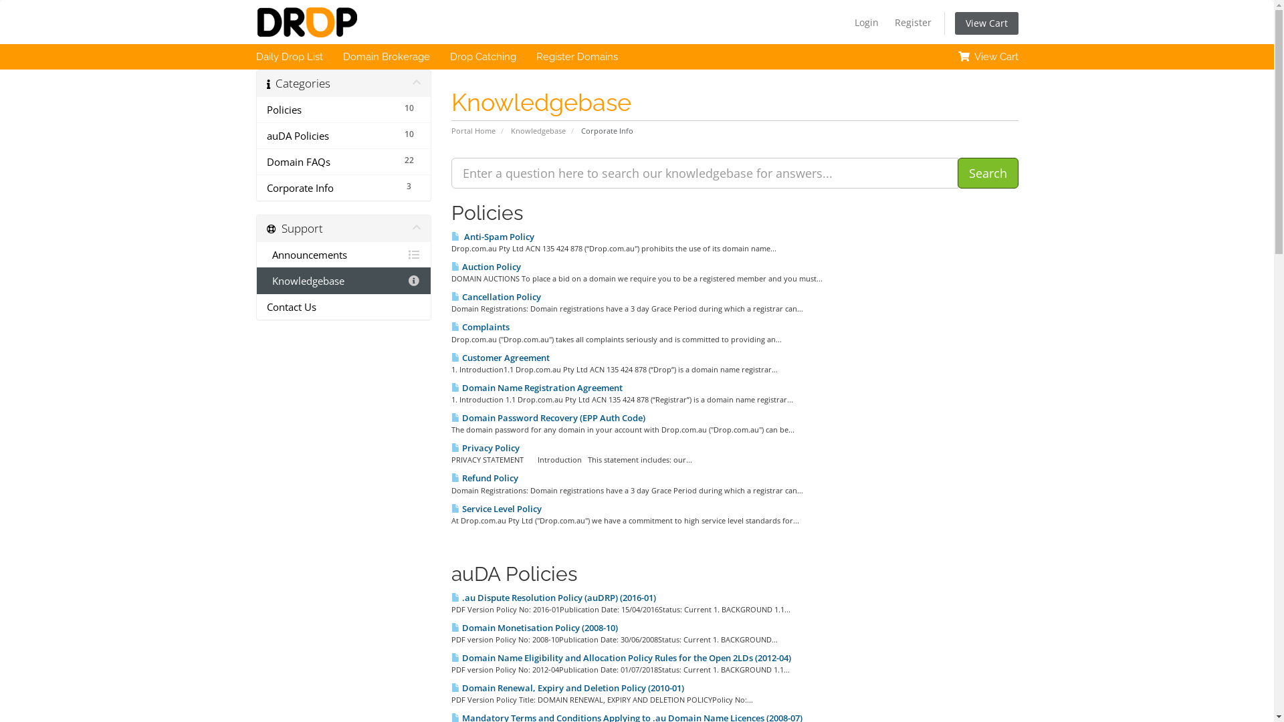 This screenshot has height=722, width=1284. Describe the element at coordinates (344, 162) in the screenshot. I see `22
Domain FAQs` at that location.